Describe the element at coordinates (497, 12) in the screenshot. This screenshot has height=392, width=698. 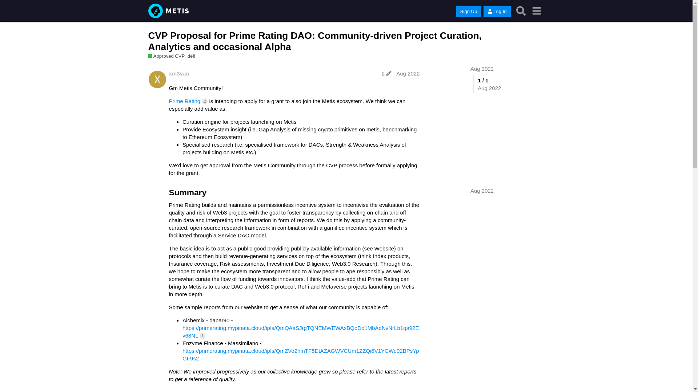
I see `Log In` at that location.